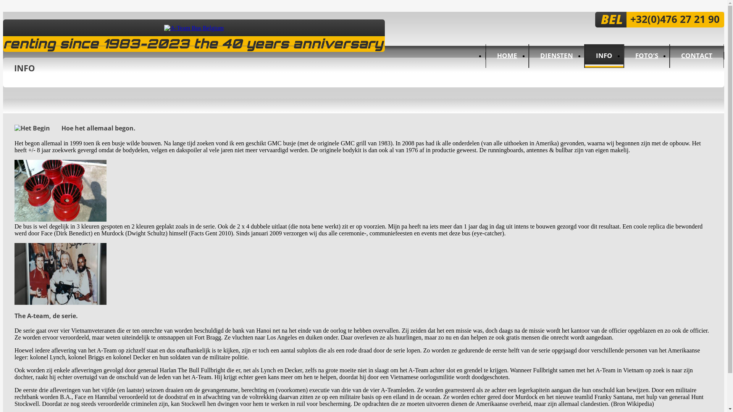 This screenshot has height=412, width=733. I want to click on renting since 1983-2023  the 40 years anniversary, so click(194, 28).